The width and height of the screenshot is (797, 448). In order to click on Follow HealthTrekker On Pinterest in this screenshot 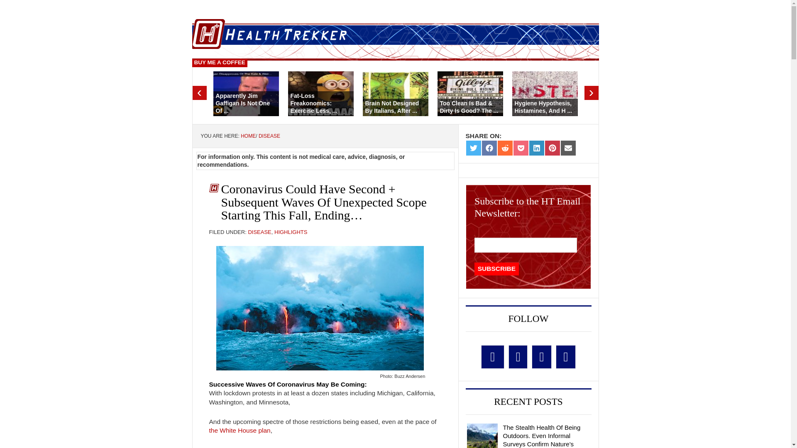, I will do `click(541, 357)`.